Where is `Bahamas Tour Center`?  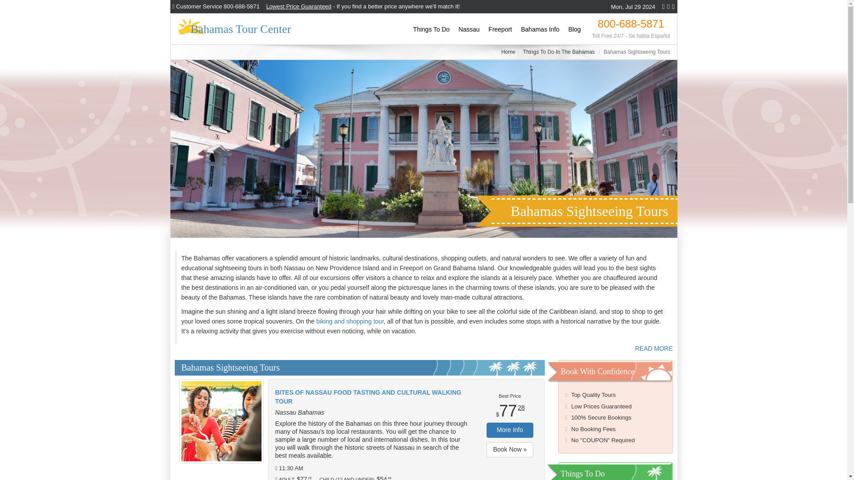 Bahamas Tour Center is located at coordinates (234, 25).